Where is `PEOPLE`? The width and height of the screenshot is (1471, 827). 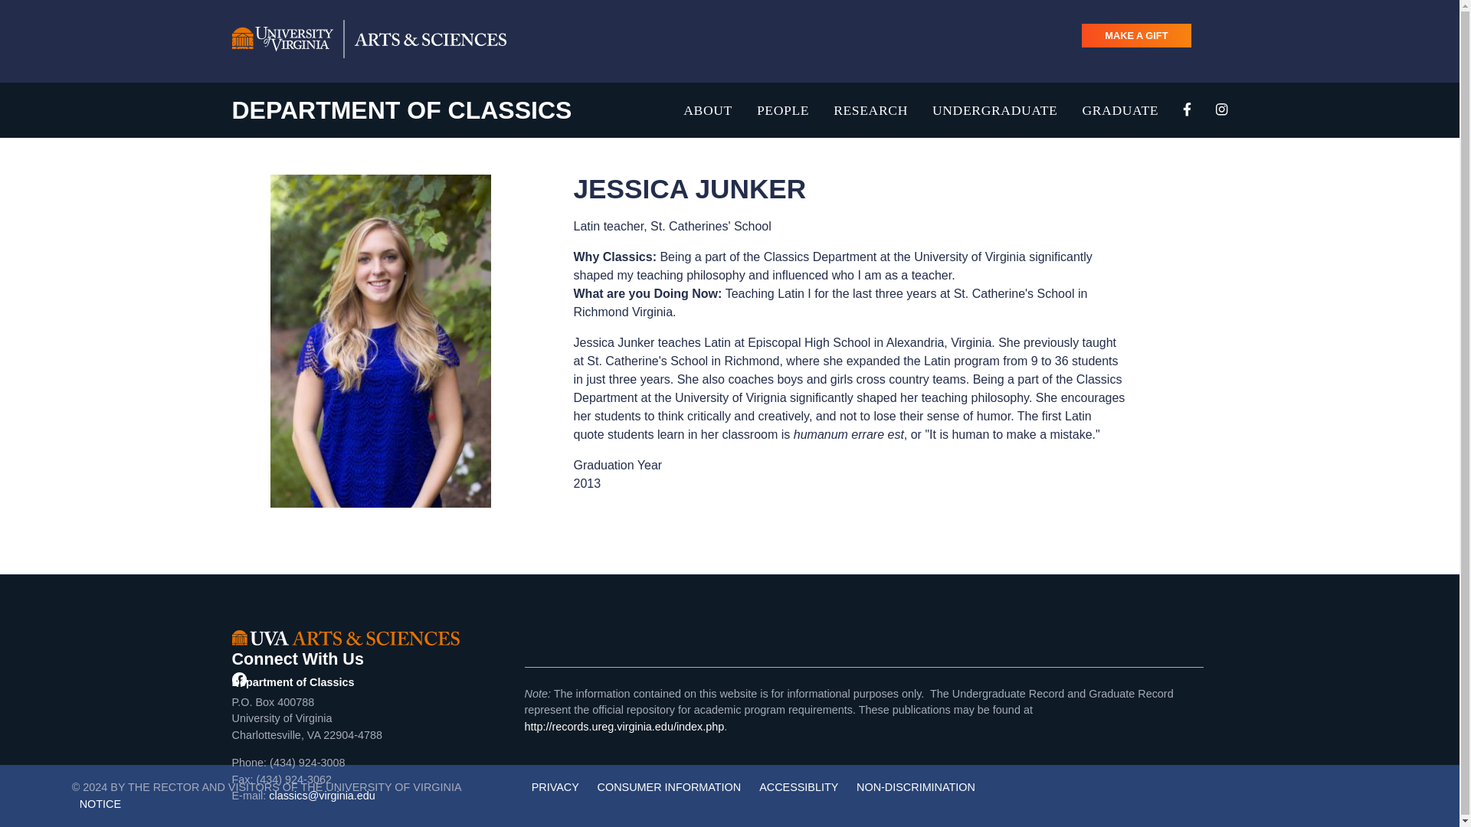 PEOPLE is located at coordinates (783, 110).